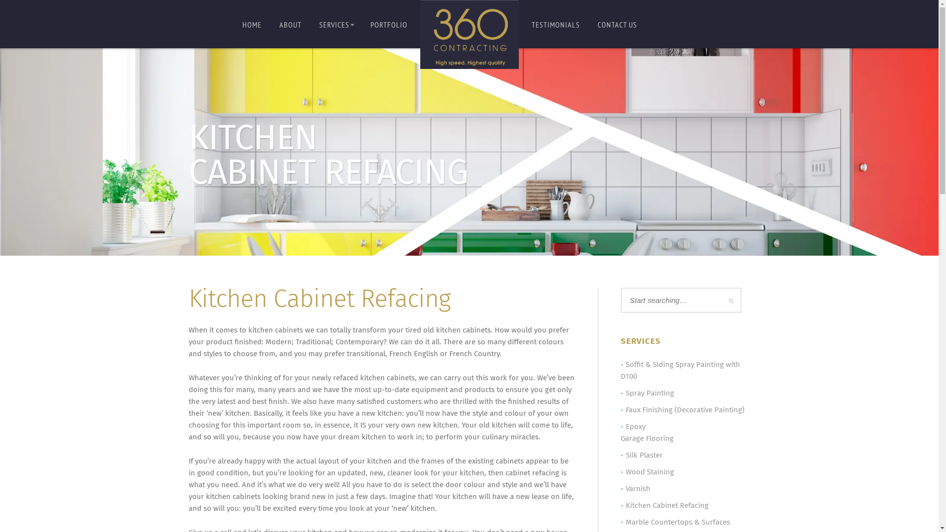 This screenshot has height=532, width=946. I want to click on Spray Painting, so click(650, 393).